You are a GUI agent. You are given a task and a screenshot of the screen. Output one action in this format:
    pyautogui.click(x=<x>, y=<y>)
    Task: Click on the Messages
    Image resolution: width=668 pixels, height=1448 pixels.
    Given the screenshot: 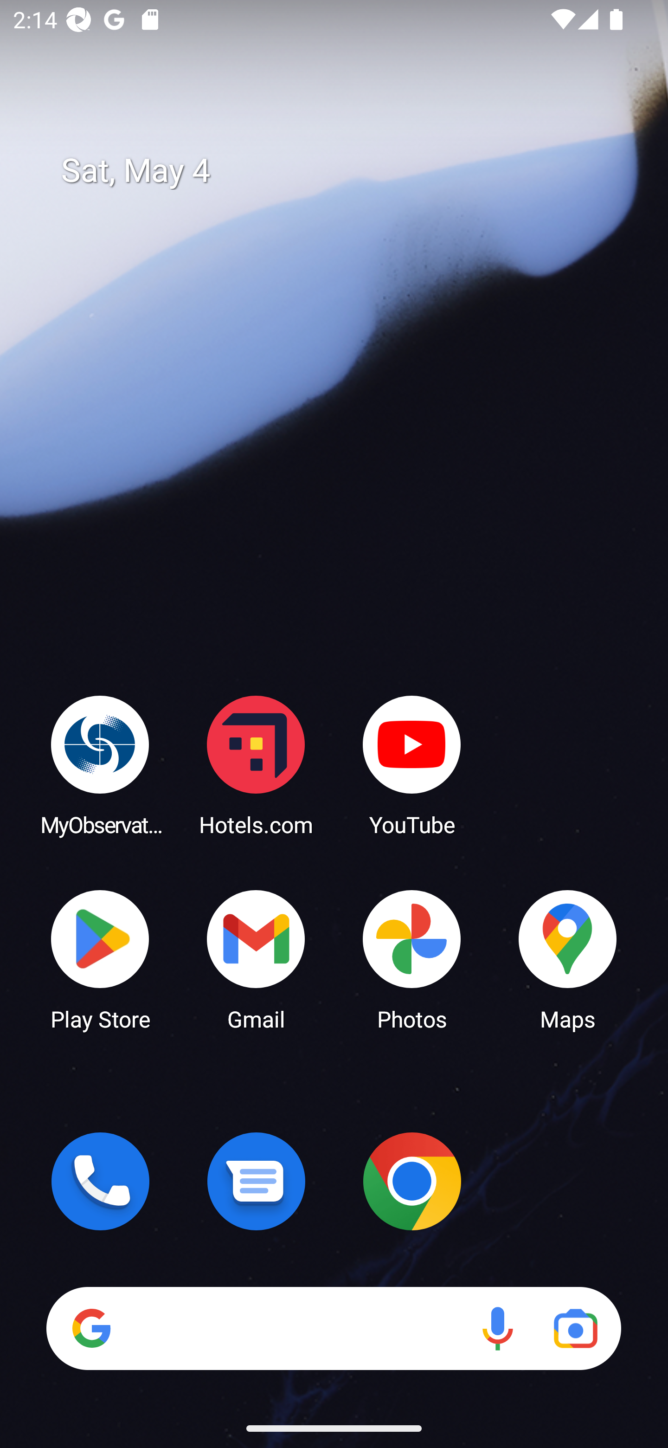 What is the action you would take?
    pyautogui.click(x=256, y=1181)
    